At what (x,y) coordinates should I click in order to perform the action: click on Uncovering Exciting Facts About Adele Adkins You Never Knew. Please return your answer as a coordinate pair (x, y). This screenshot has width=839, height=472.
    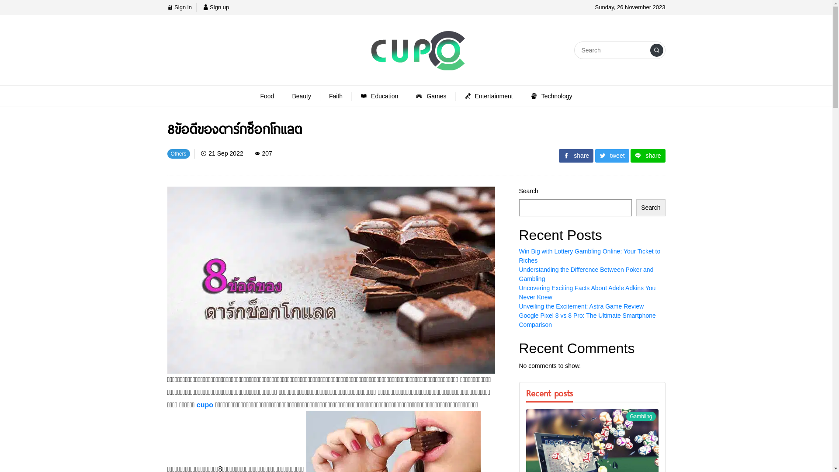
    Looking at the image, I should click on (587, 293).